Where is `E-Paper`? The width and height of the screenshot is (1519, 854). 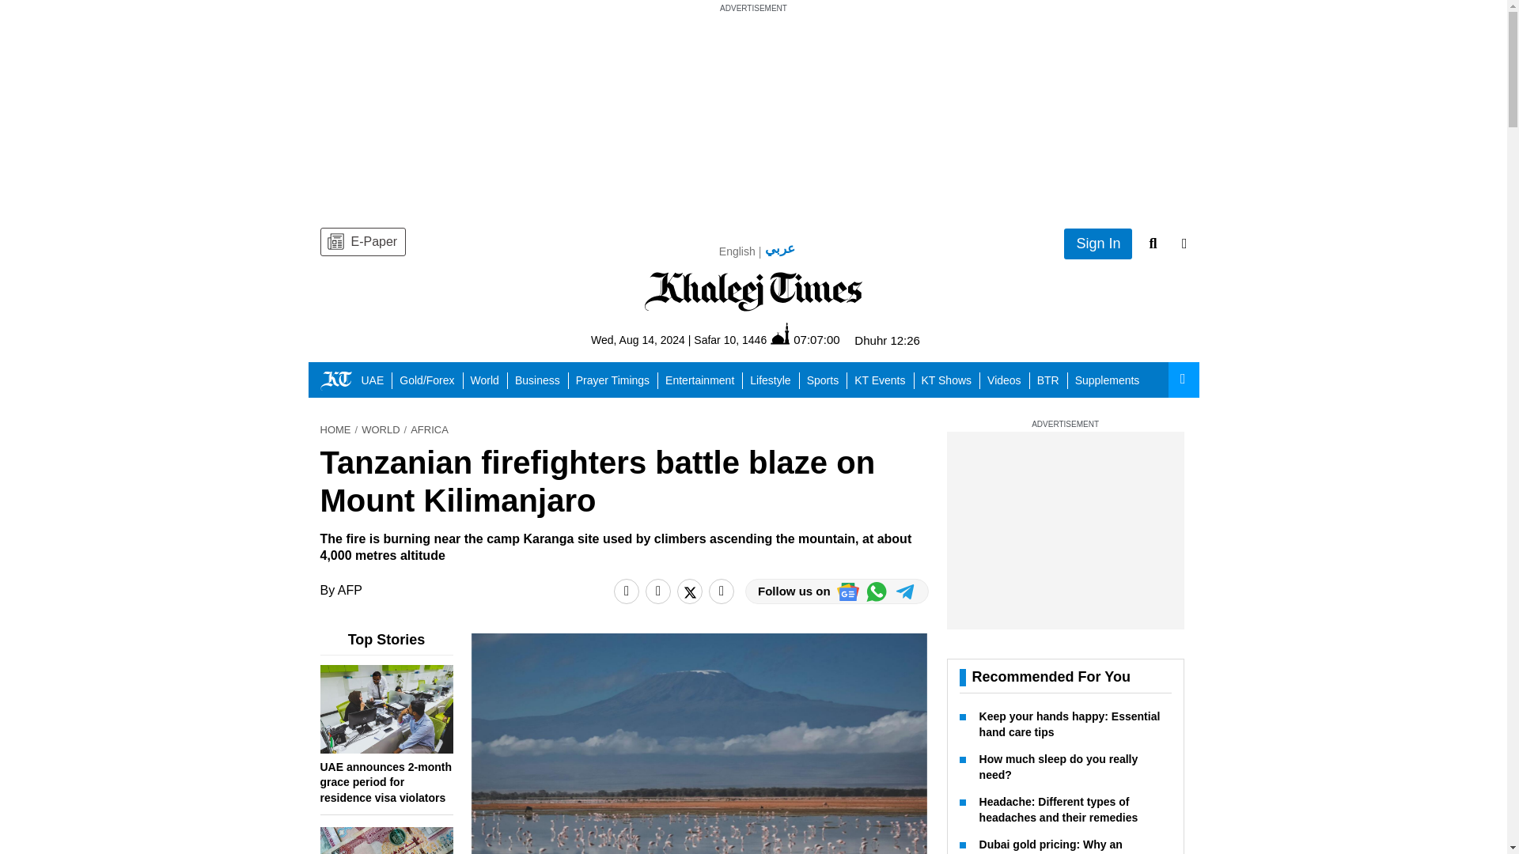
E-Paper is located at coordinates (362, 242).